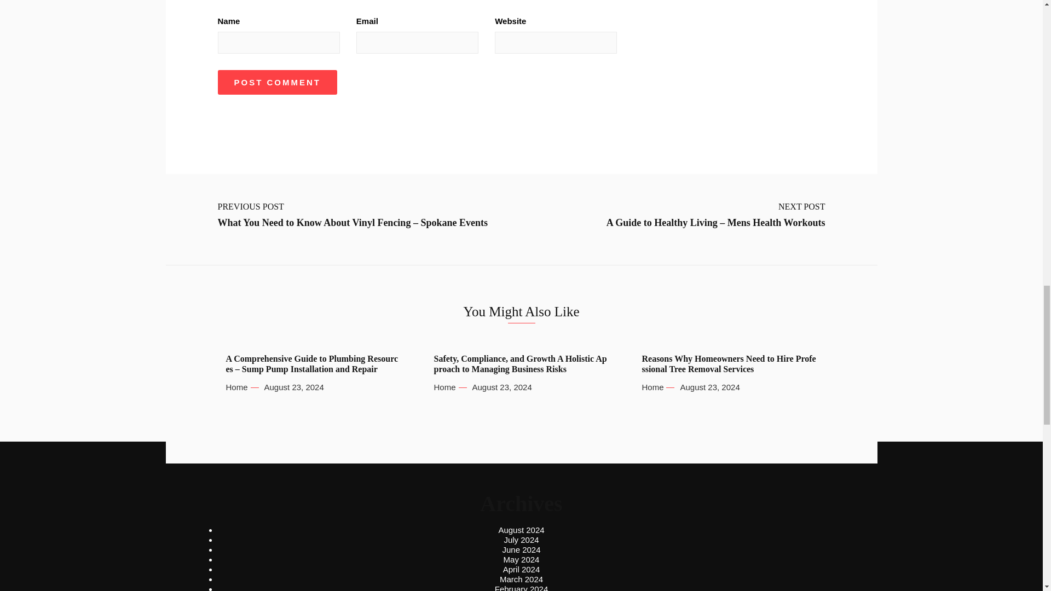 The height and width of the screenshot is (591, 1051). What do you see at coordinates (236, 387) in the screenshot?
I see `Home` at bounding box center [236, 387].